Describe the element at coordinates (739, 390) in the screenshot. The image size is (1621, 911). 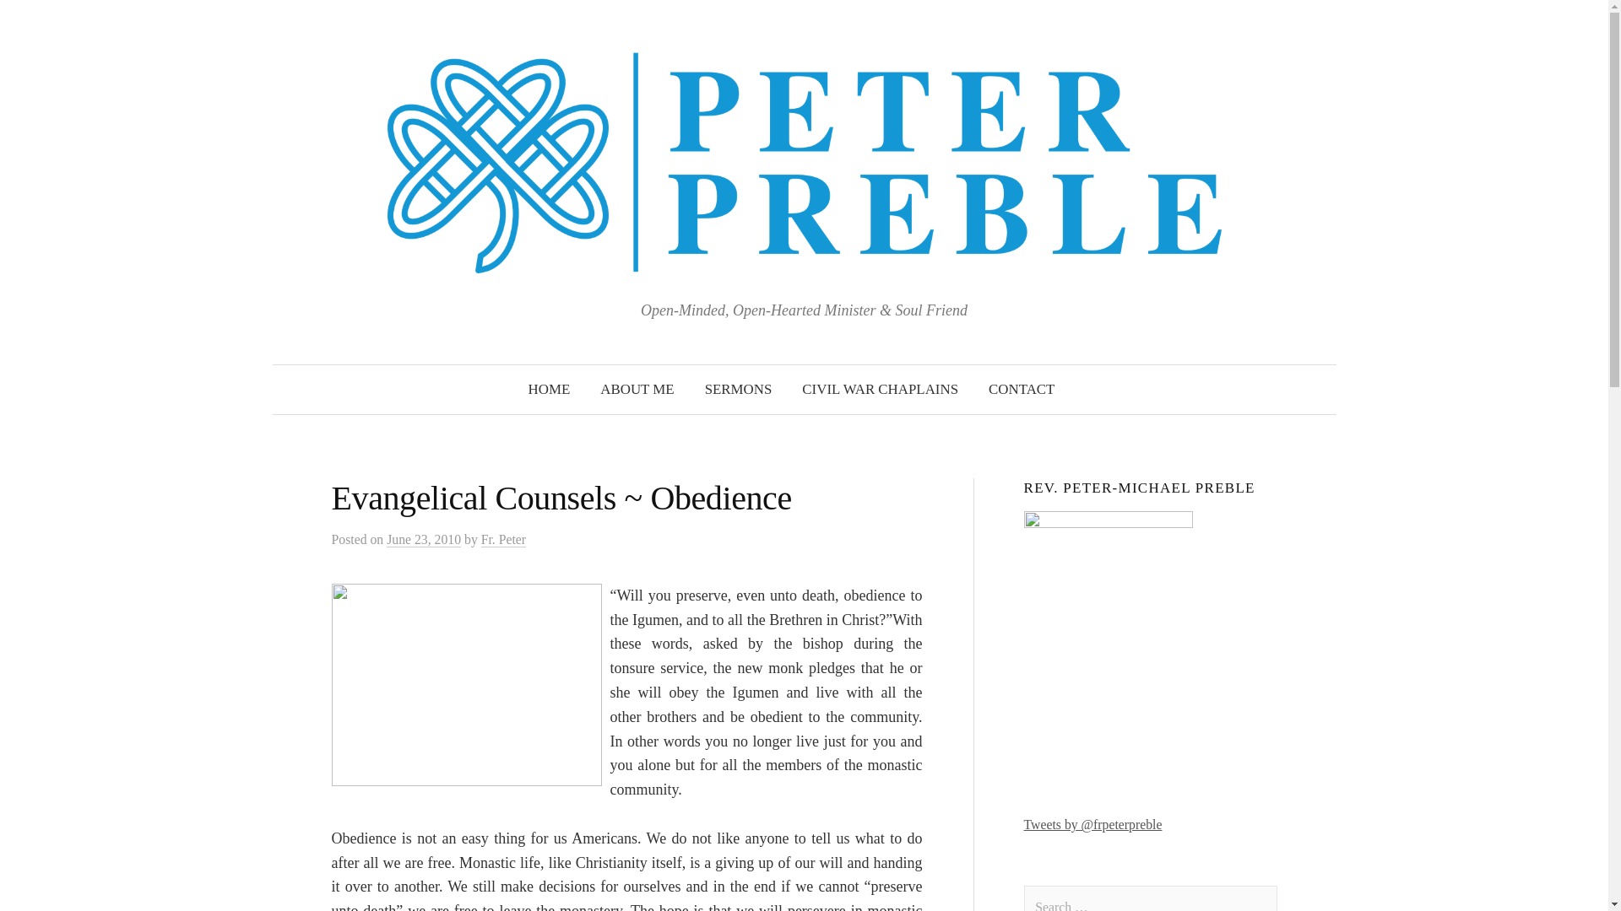
I see `SERMONS` at that location.